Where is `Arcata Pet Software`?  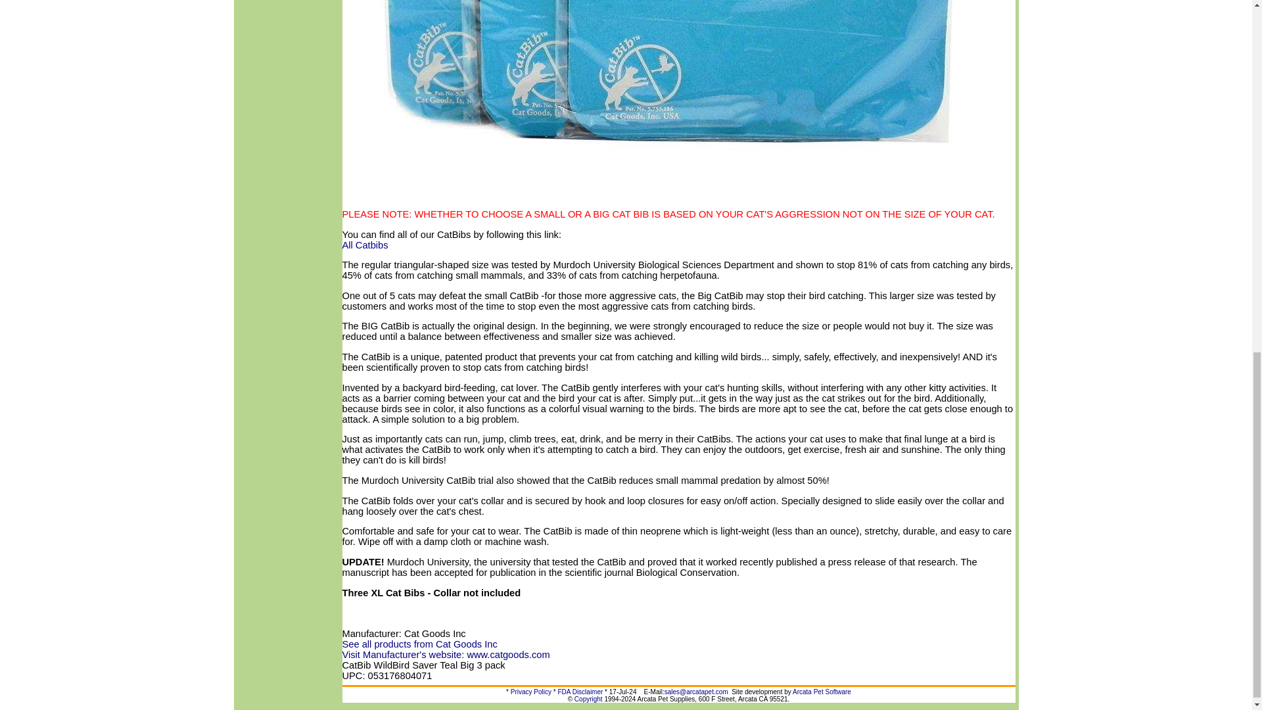 Arcata Pet Software is located at coordinates (822, 692).